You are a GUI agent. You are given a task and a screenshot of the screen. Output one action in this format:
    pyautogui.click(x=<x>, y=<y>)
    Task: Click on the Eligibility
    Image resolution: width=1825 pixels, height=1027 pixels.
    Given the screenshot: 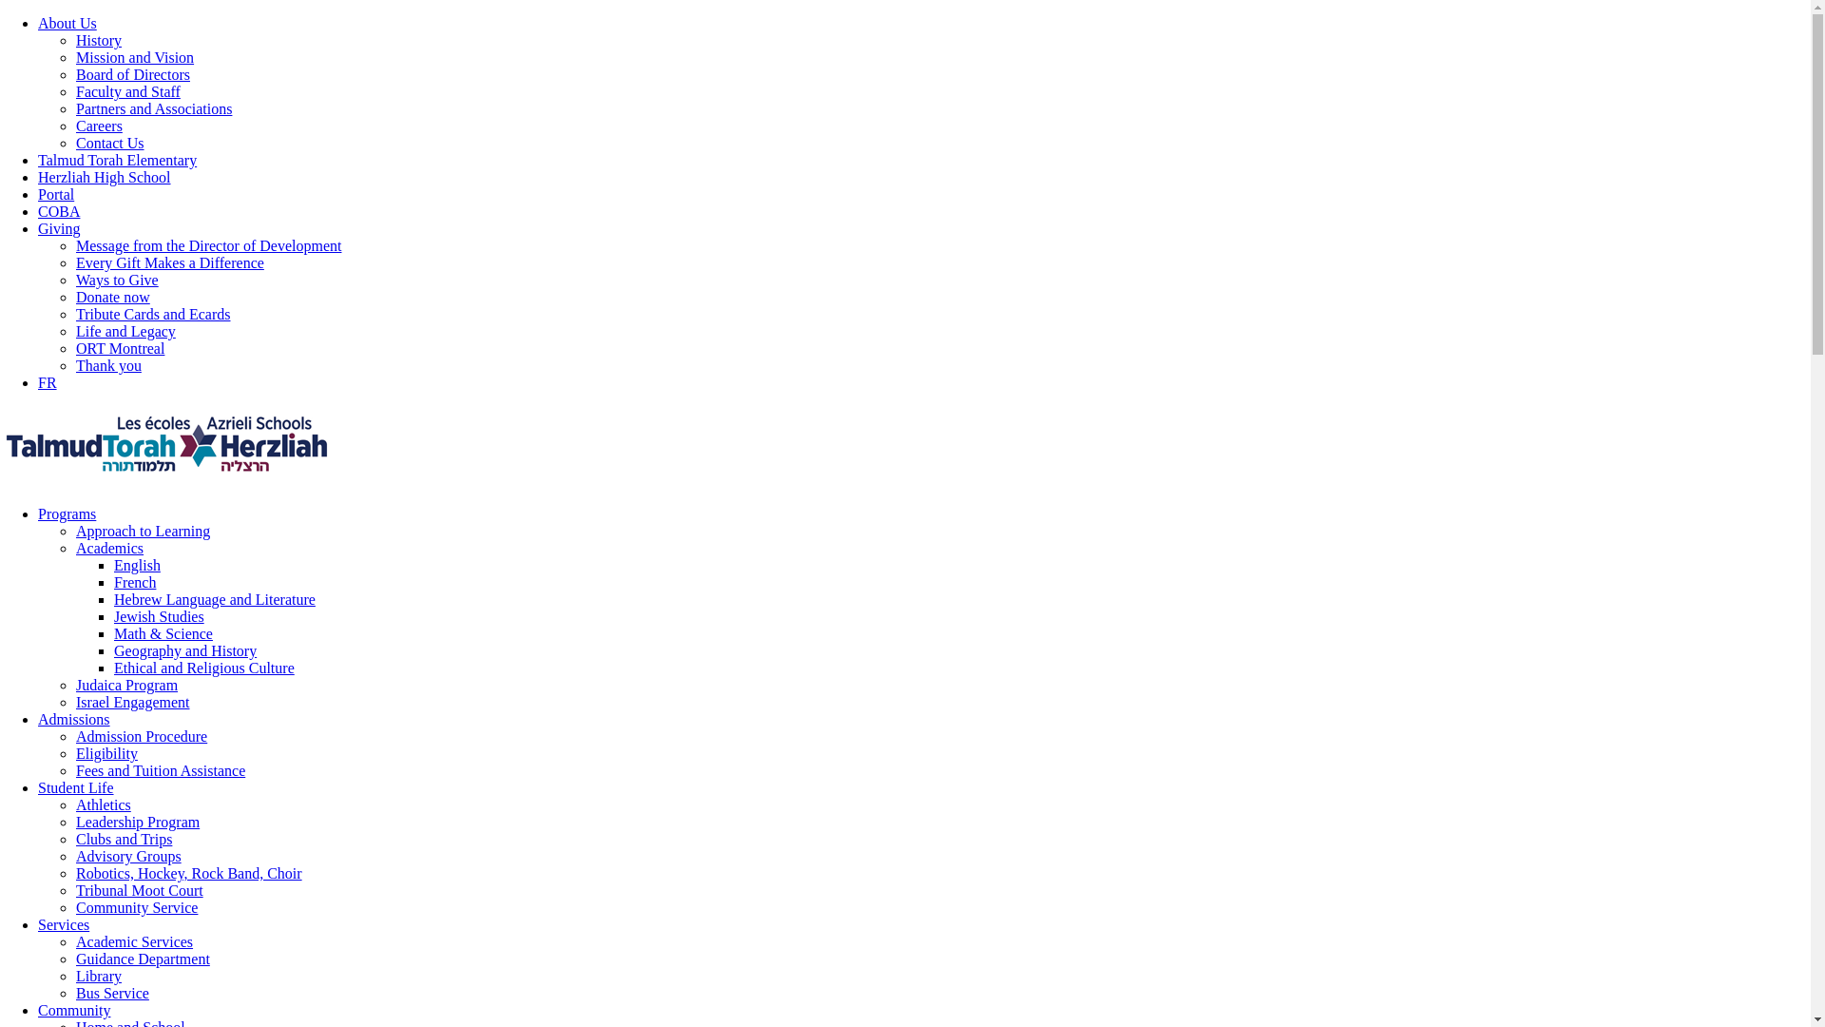 What is the action you would take?
    pyautogui.click(x=106, y=753)
    